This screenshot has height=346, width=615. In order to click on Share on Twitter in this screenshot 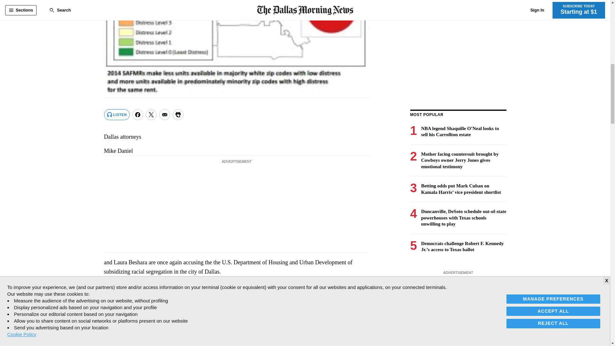, I will do `click(151, 115)`.